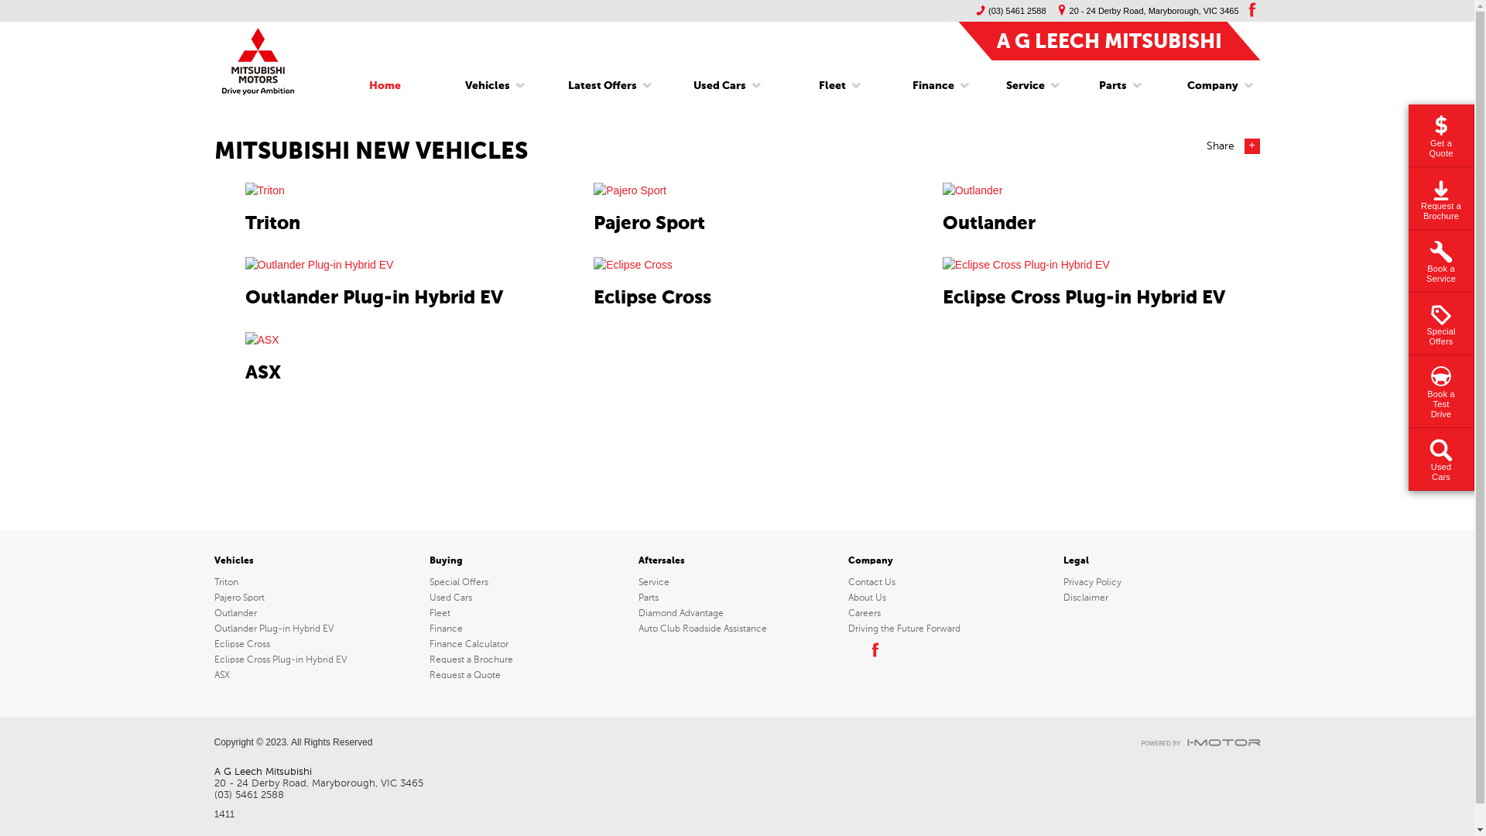  What do you see at coordinates (318, 675) in the screenshot?
I see `ASX` at bounding box center [318, 675].